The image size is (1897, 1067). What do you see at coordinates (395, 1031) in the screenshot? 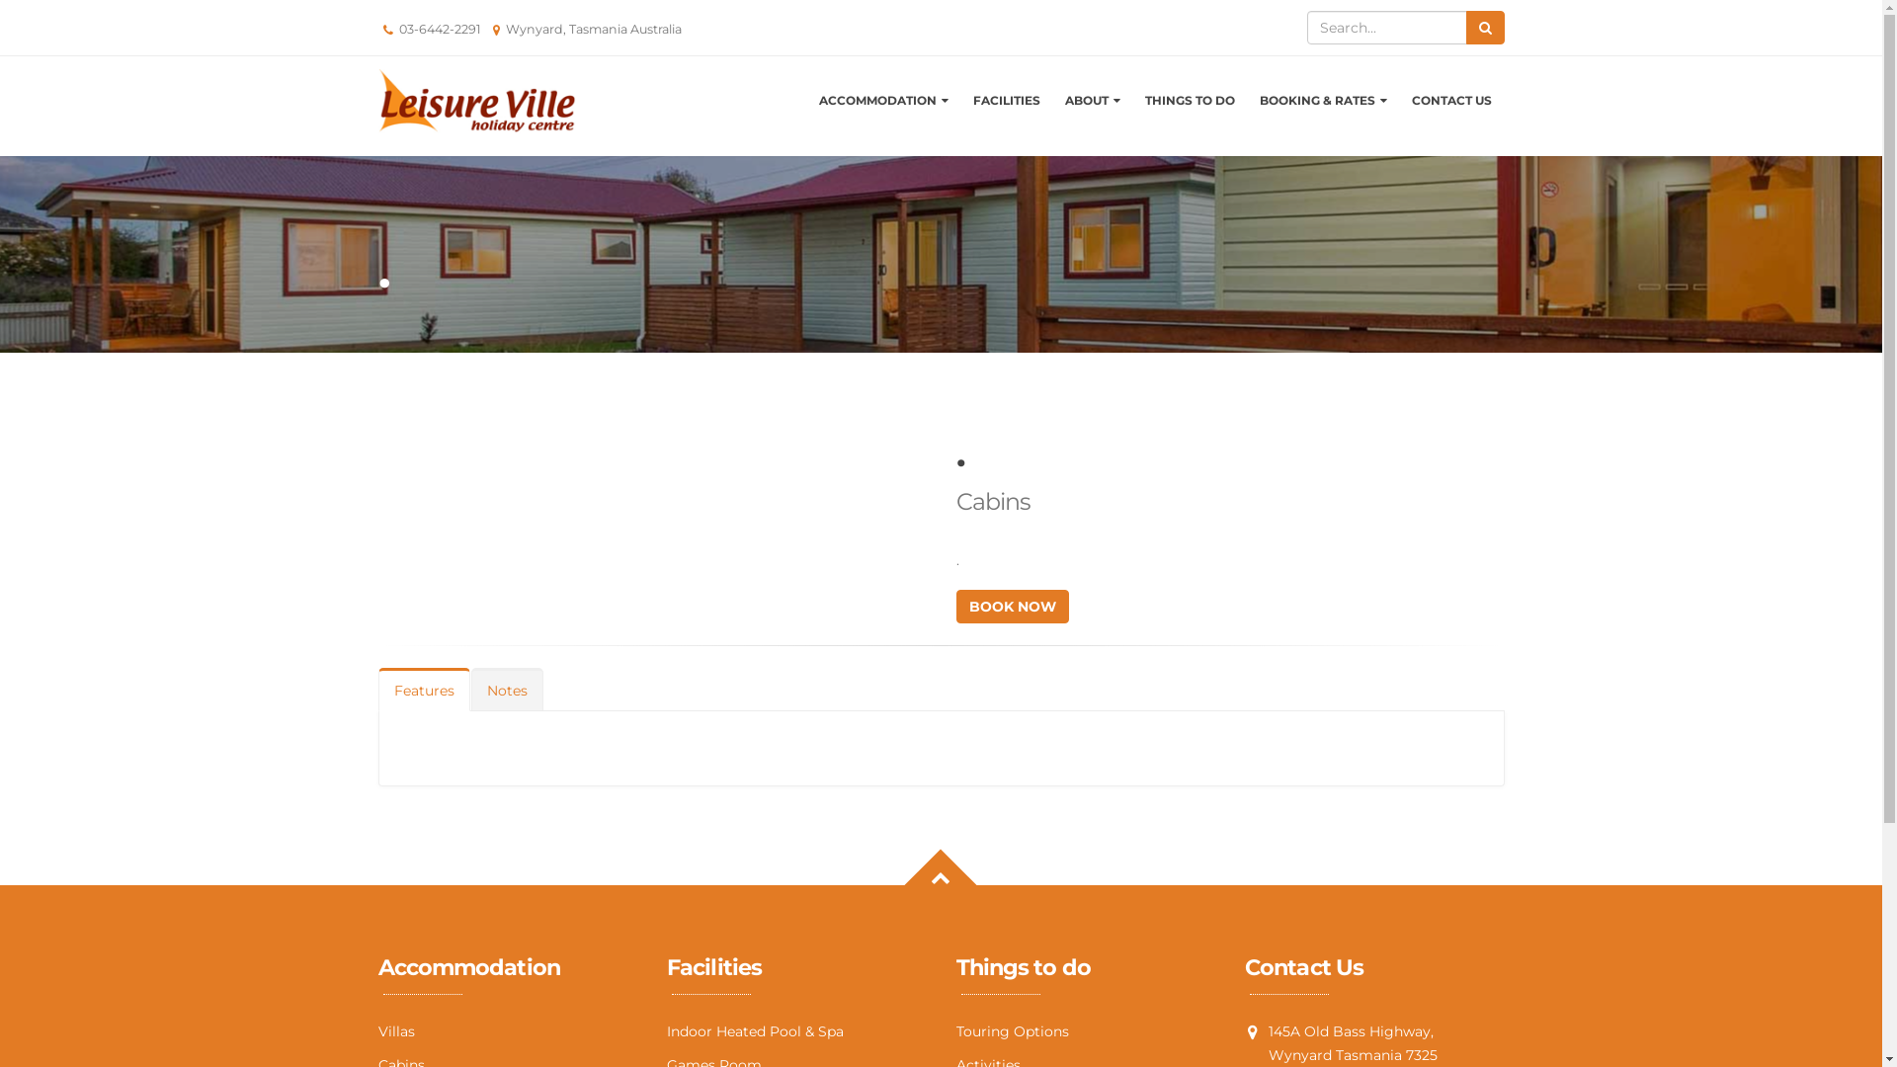
I see `Villas` at bounding box center [395, 1031].